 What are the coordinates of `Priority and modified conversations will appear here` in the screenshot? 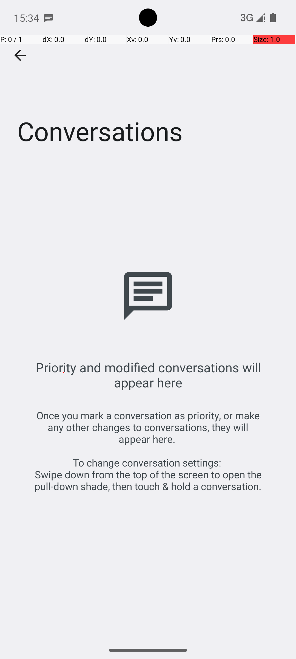 It's located at (148, 375).